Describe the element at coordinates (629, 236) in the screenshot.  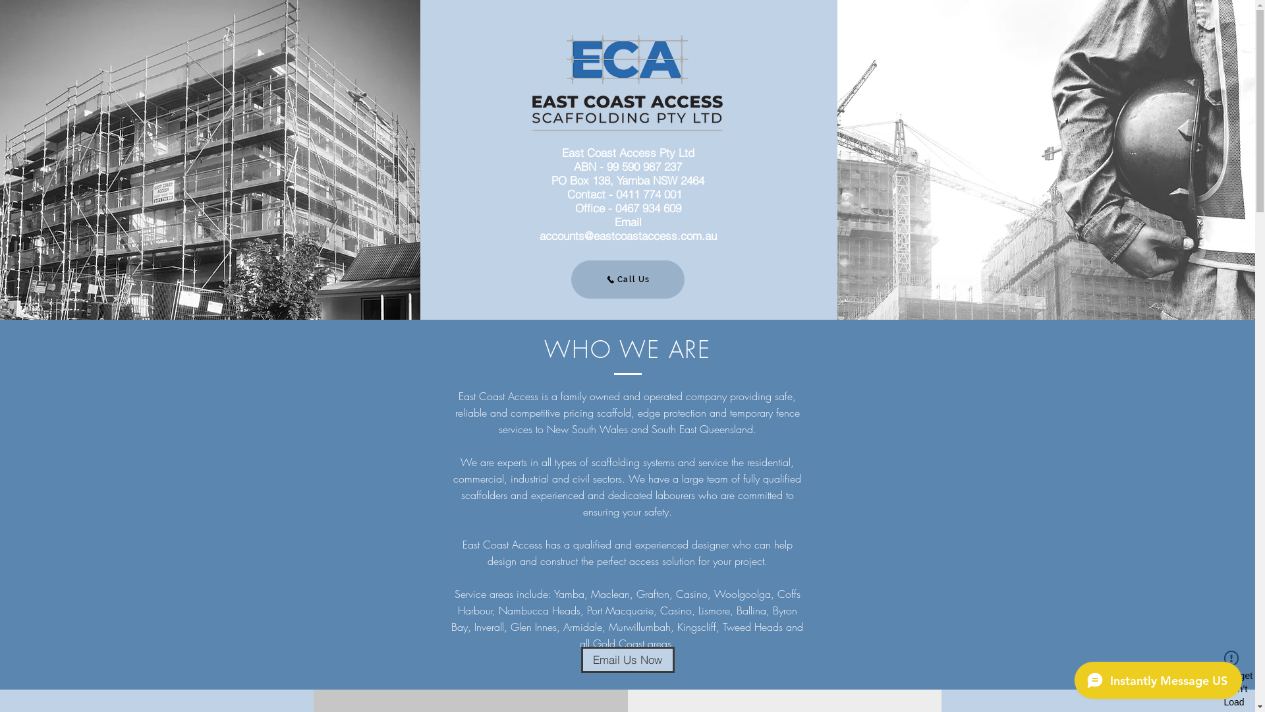
I see `accounts@eastcoastaccess.com.au` at that location.